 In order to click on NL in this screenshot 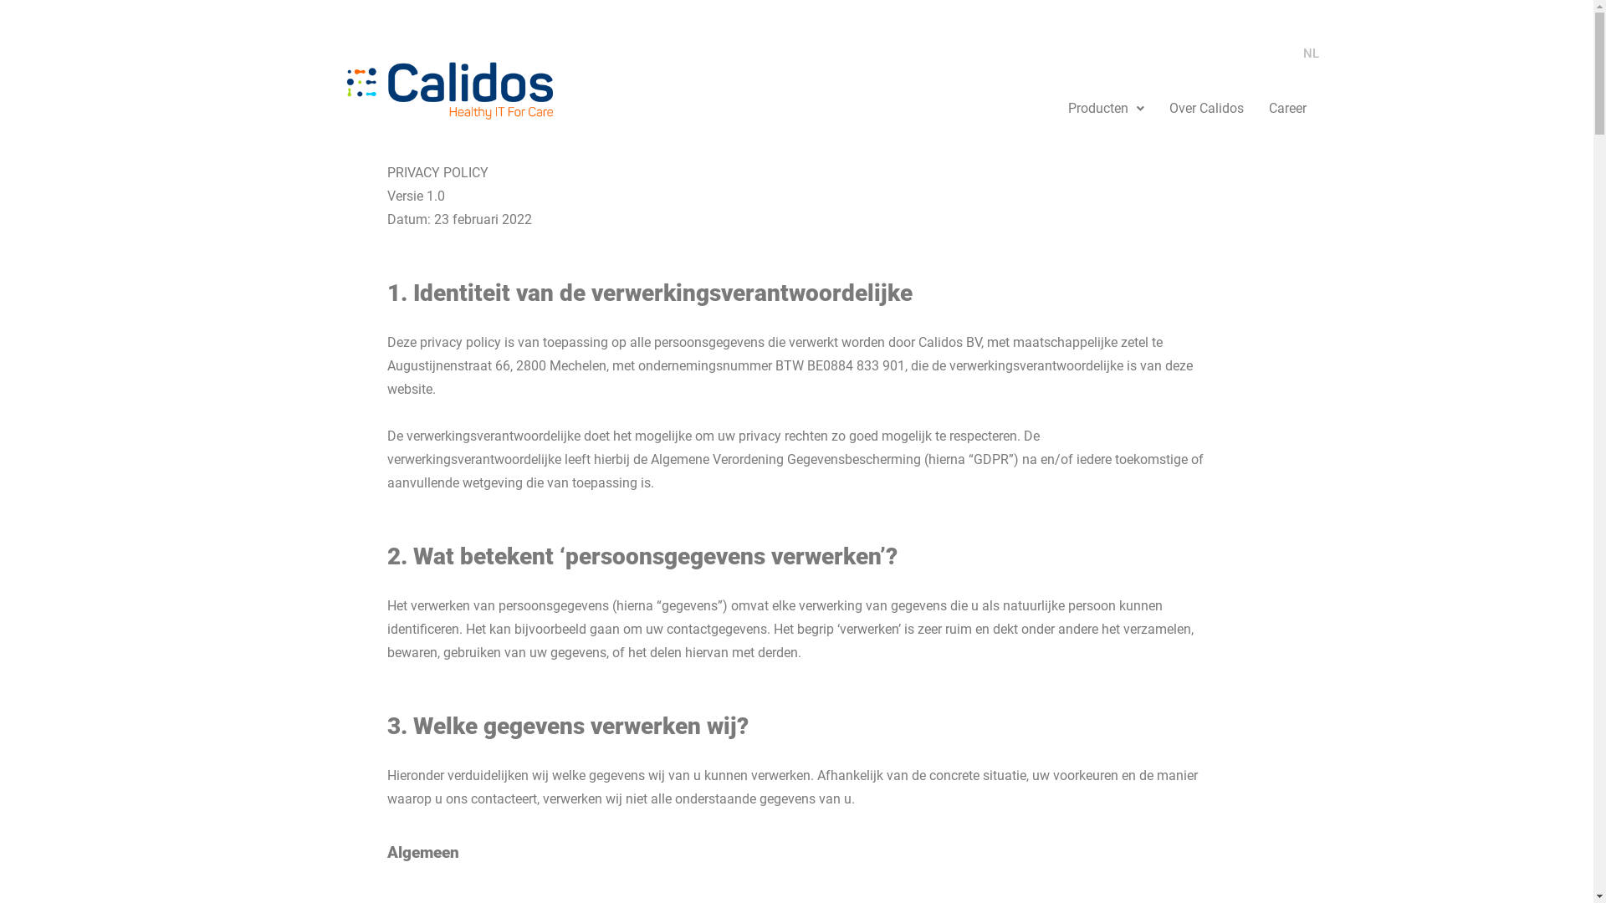, I will do `click(1312, 54)`.